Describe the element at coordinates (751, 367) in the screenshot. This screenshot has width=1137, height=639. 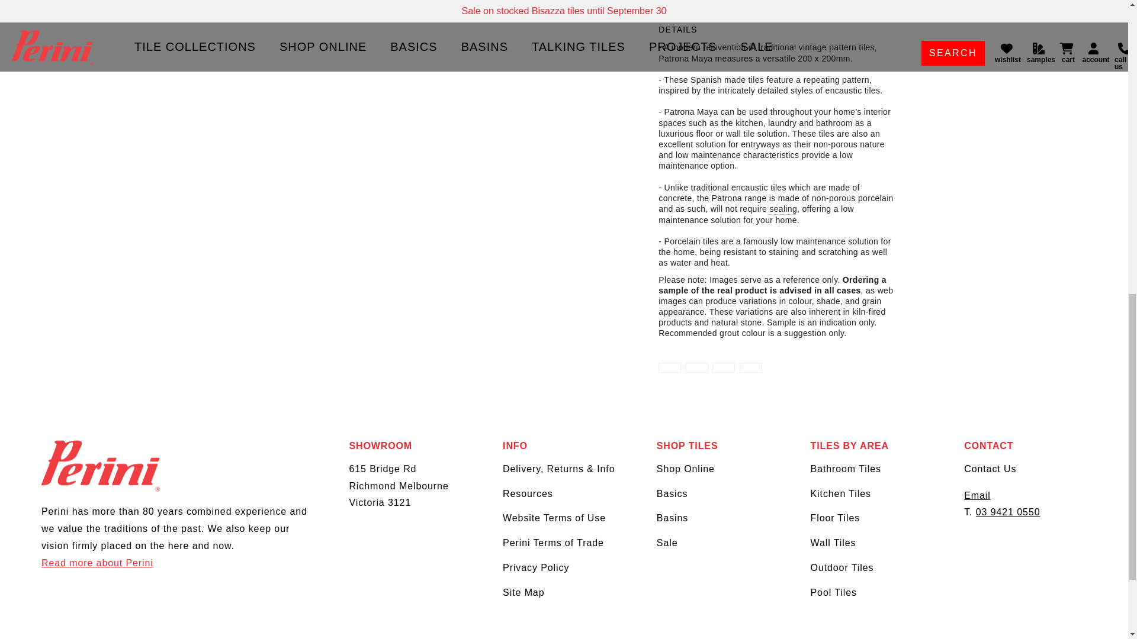
I see `Share via Email` at that location.